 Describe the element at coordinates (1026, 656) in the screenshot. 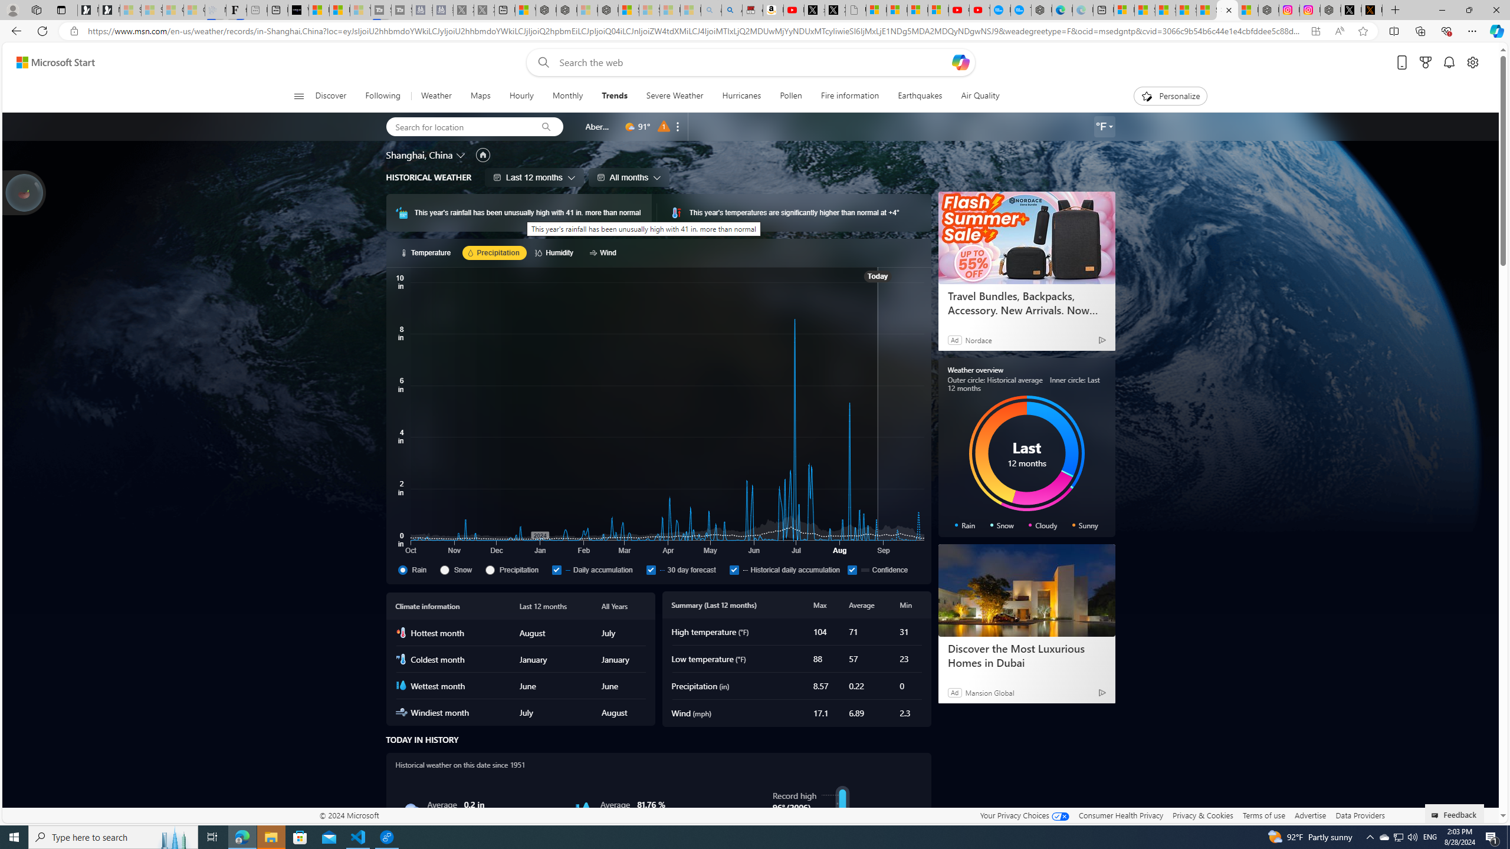

I see `Discover the Most Luxurious Homes in Dubai` at that location.